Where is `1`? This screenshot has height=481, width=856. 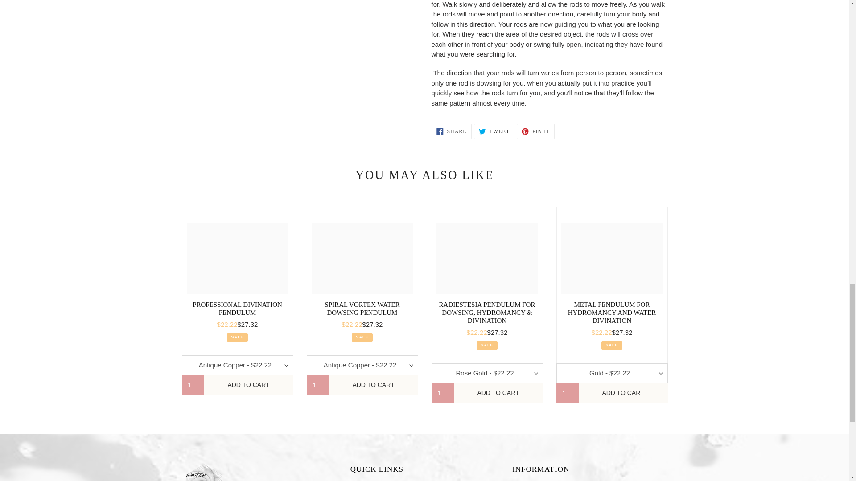
1 is located at coordinates (442, 392).